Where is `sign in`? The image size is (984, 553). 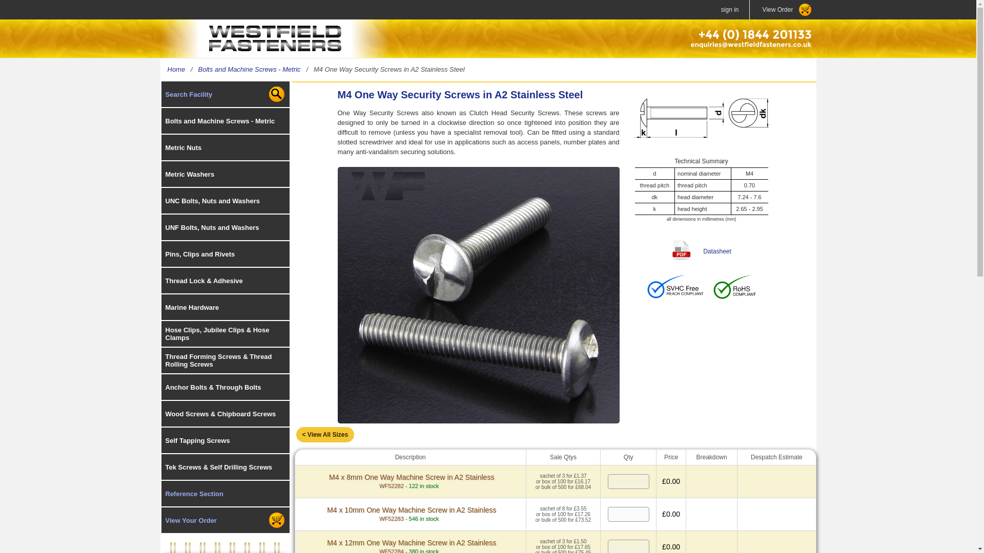 sign in is located at coordinates (730, 9).